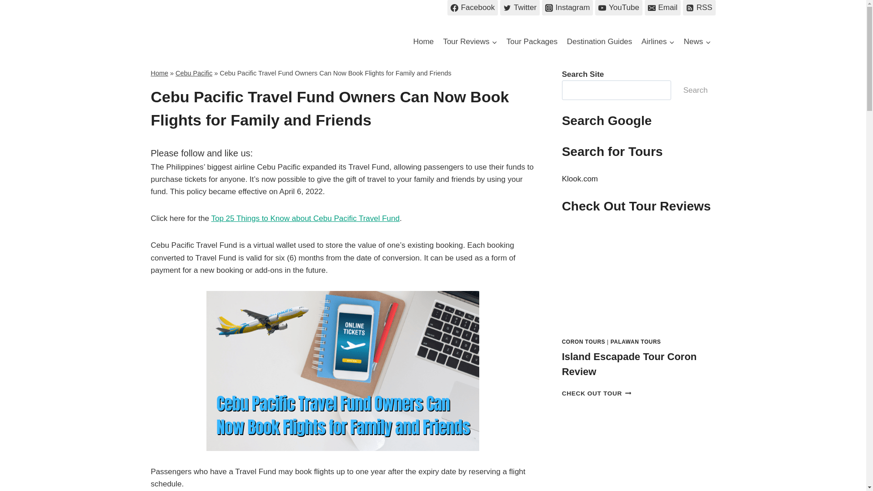  Describe the element at coordinates (657, 42) in the screenshot. I see `Airlines` at that location.